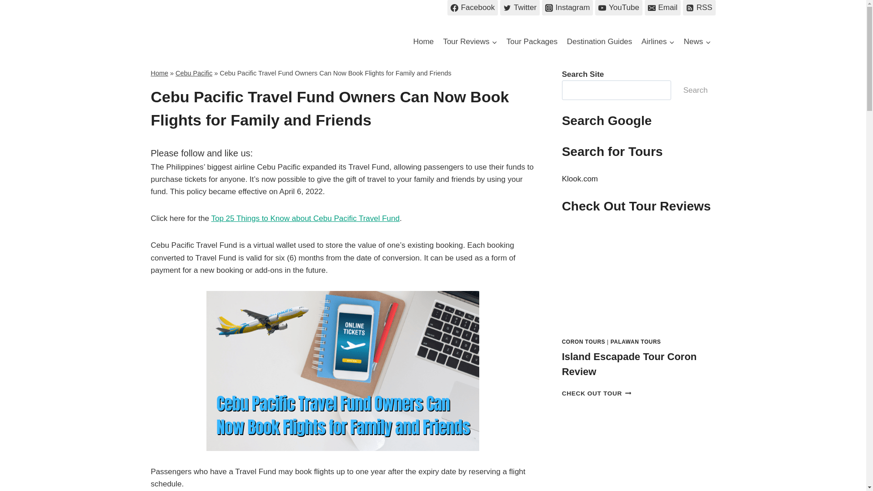  Describe the element at coordinates (657, 42) in the screenshot. I see `Airlines` at that location.